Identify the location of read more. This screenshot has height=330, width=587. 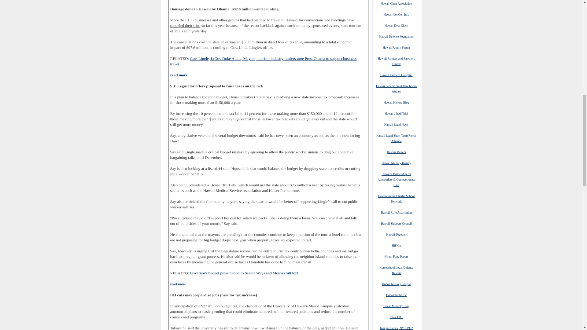
(179, 75).